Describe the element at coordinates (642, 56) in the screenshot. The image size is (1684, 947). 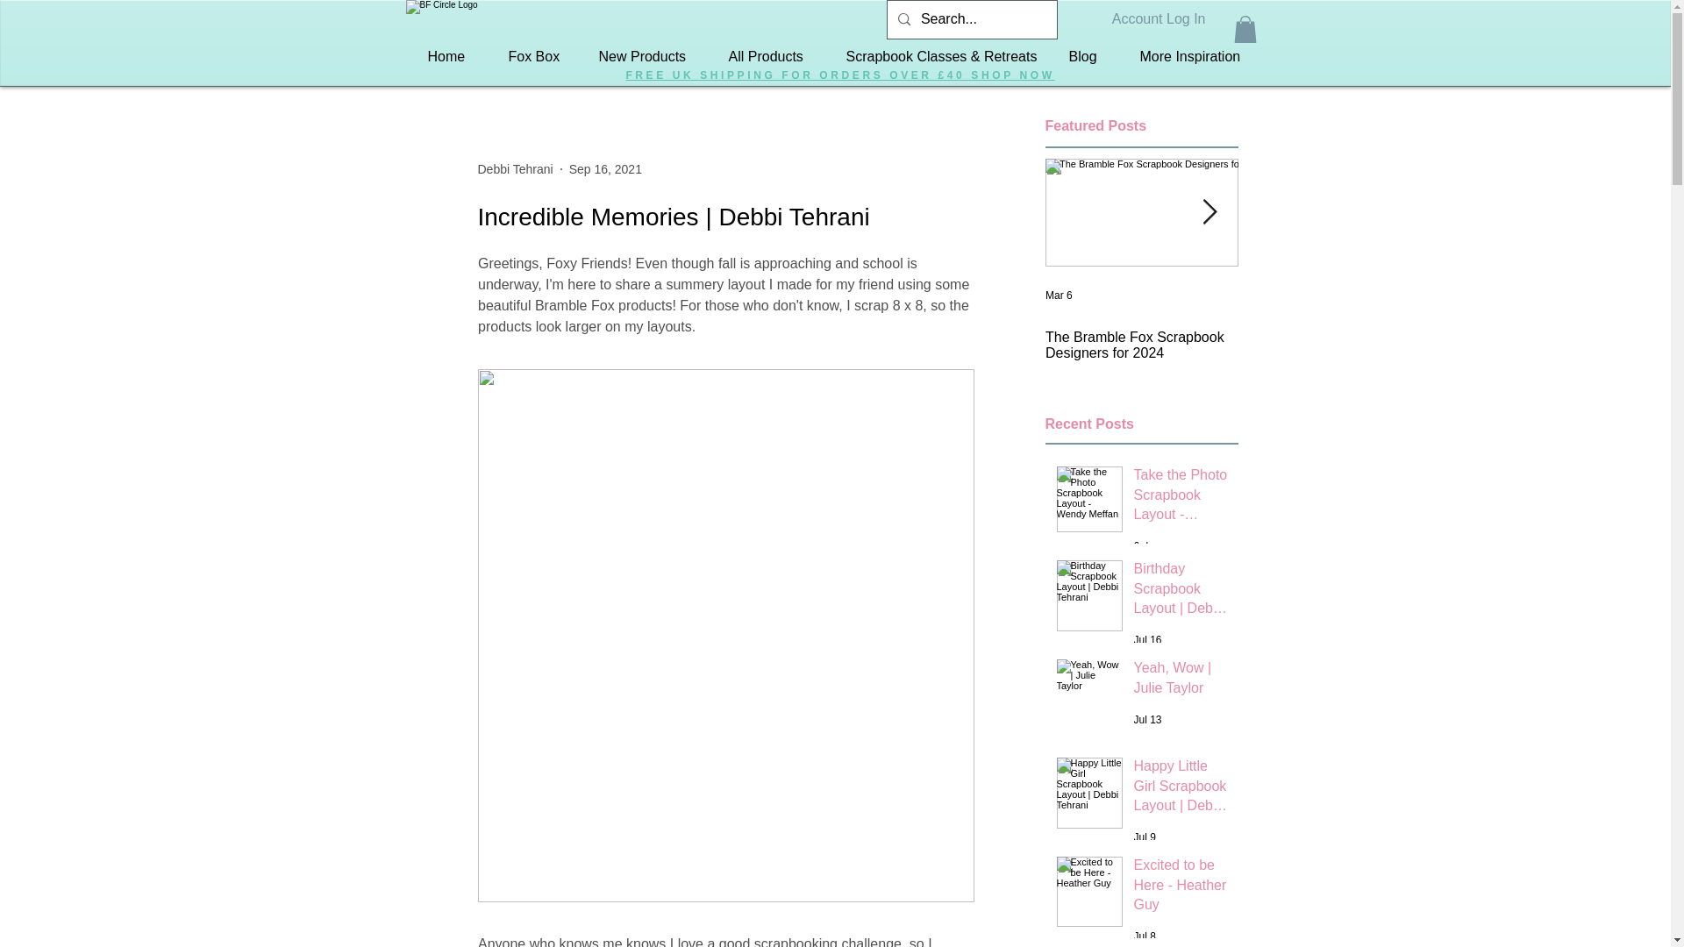
I see `New Products` at that location.